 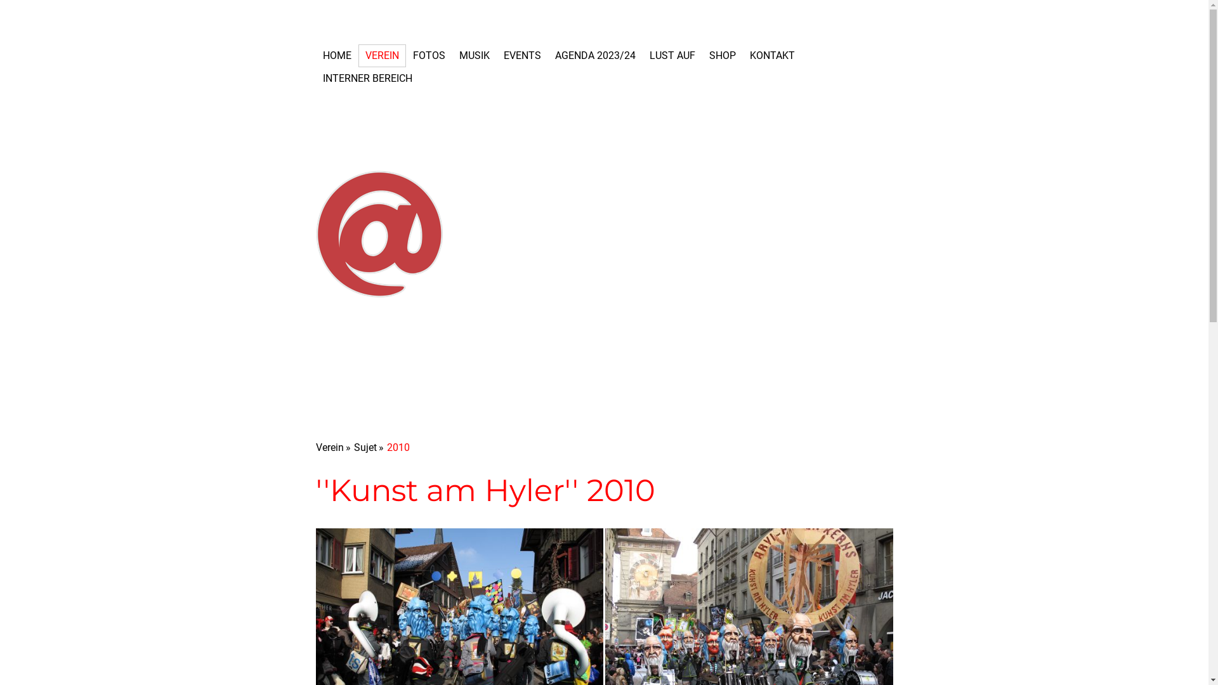 I want to click on KONTAKT, so click(x=771, y=56).